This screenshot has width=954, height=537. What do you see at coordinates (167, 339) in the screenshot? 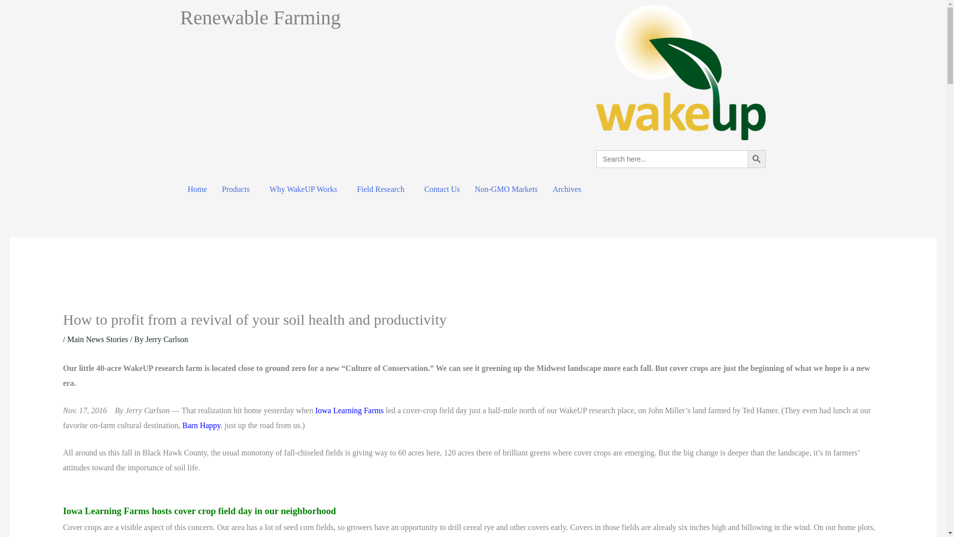
I see `Jerry Carlson` at bounding box center [167, 339].